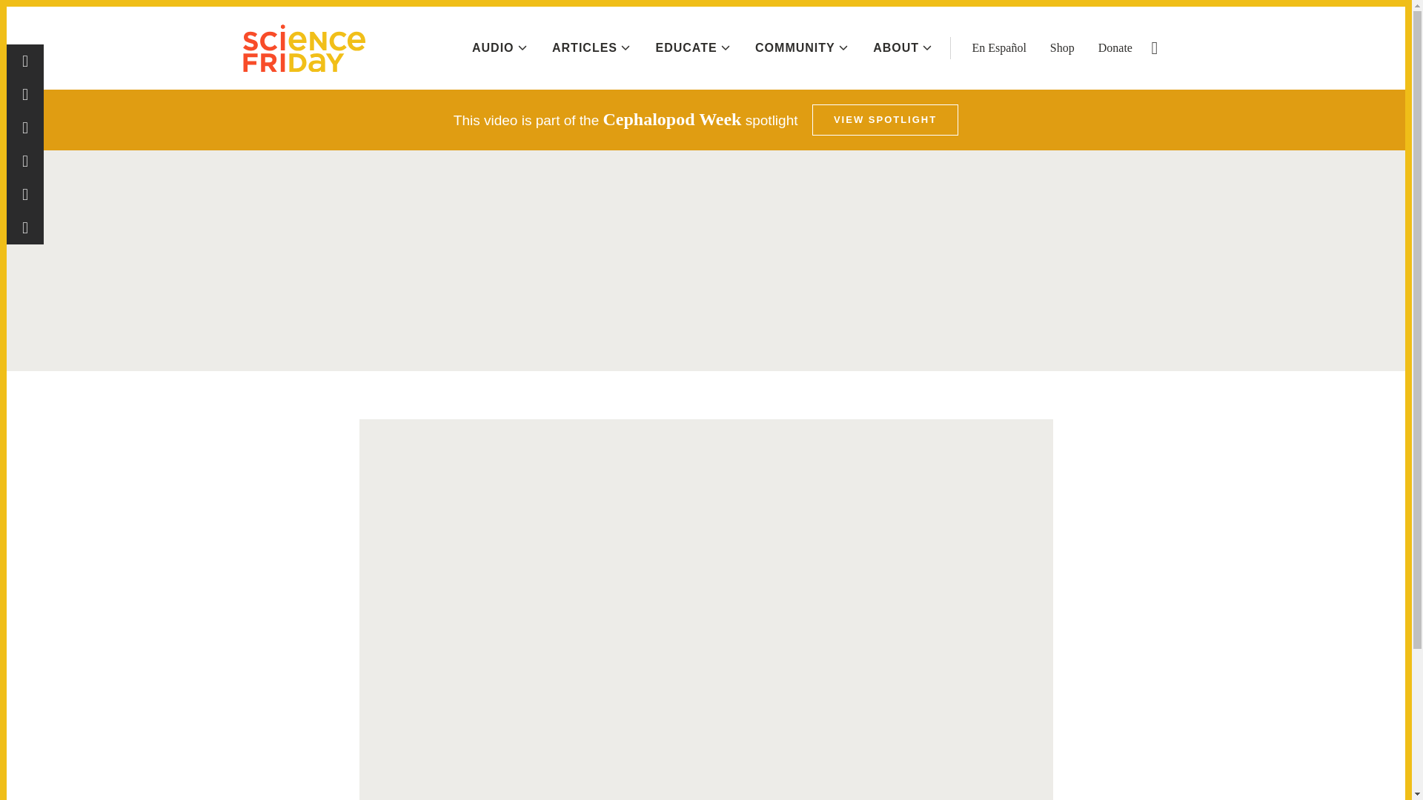 Image resolution: width=1423 pixels, height=800 pixels. I want to click on ARTICLES, so click(591, 47).